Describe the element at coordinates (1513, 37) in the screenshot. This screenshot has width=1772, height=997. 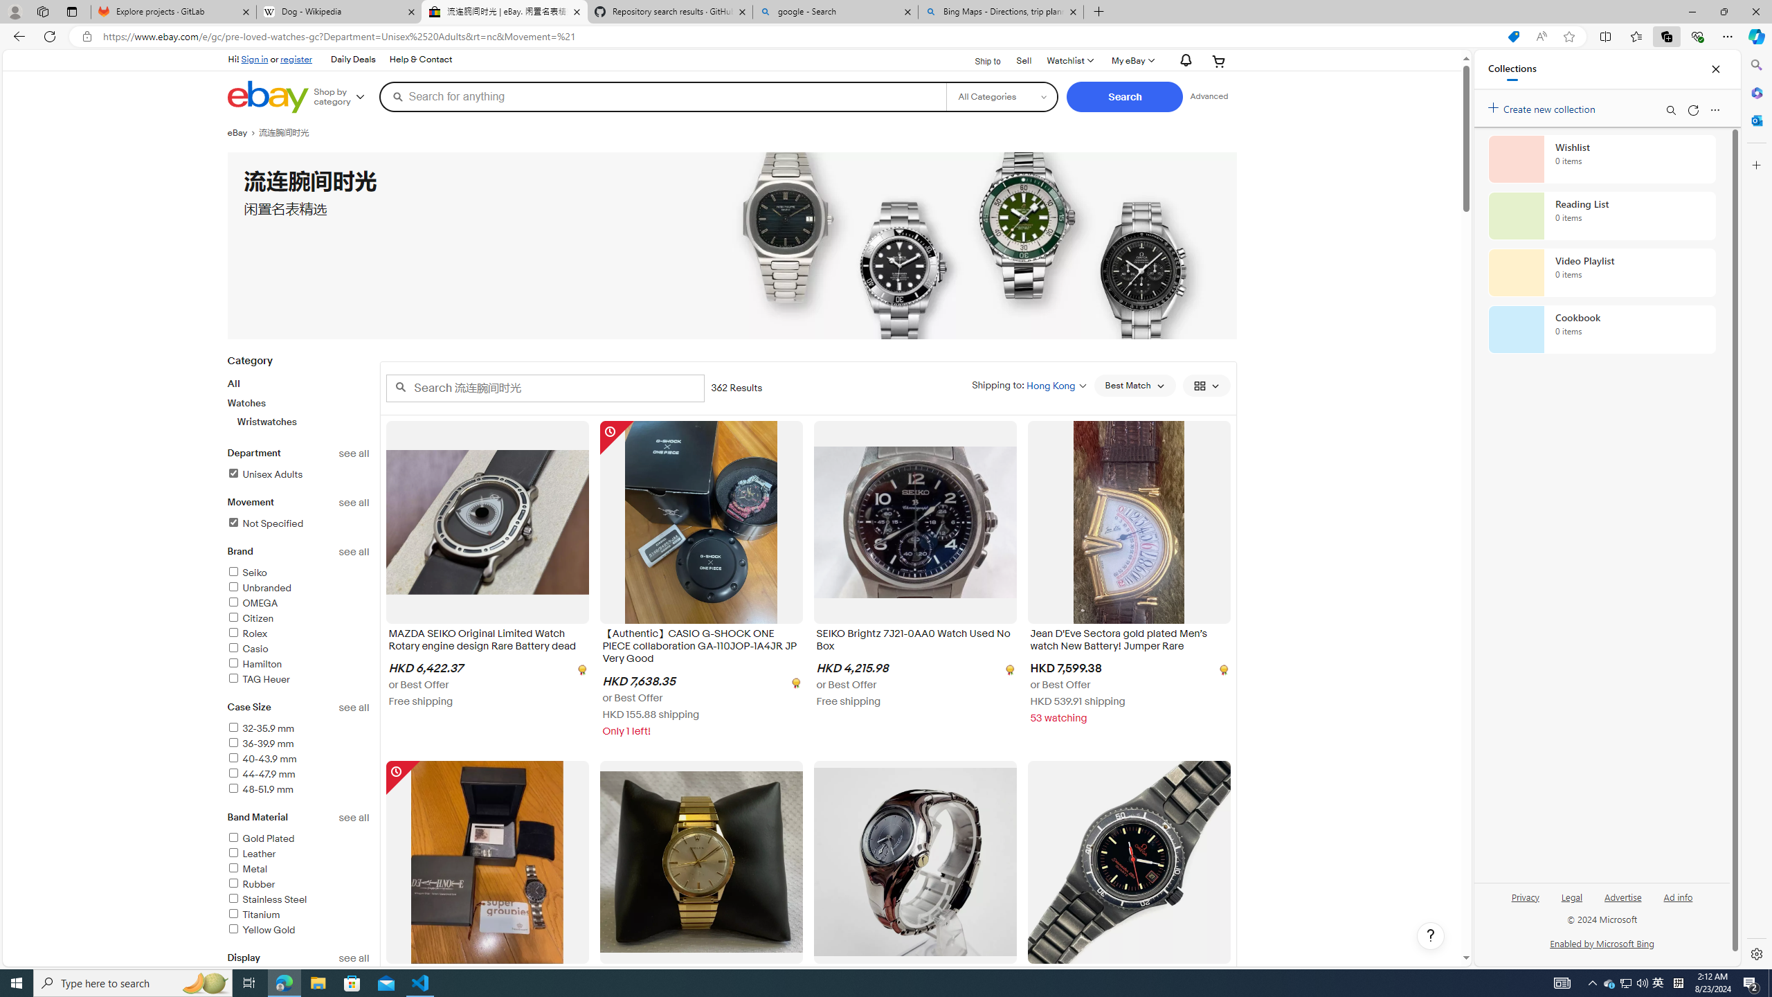
I see `This site has coupons! Shopping in Microsoft Edge, 20` at that location.